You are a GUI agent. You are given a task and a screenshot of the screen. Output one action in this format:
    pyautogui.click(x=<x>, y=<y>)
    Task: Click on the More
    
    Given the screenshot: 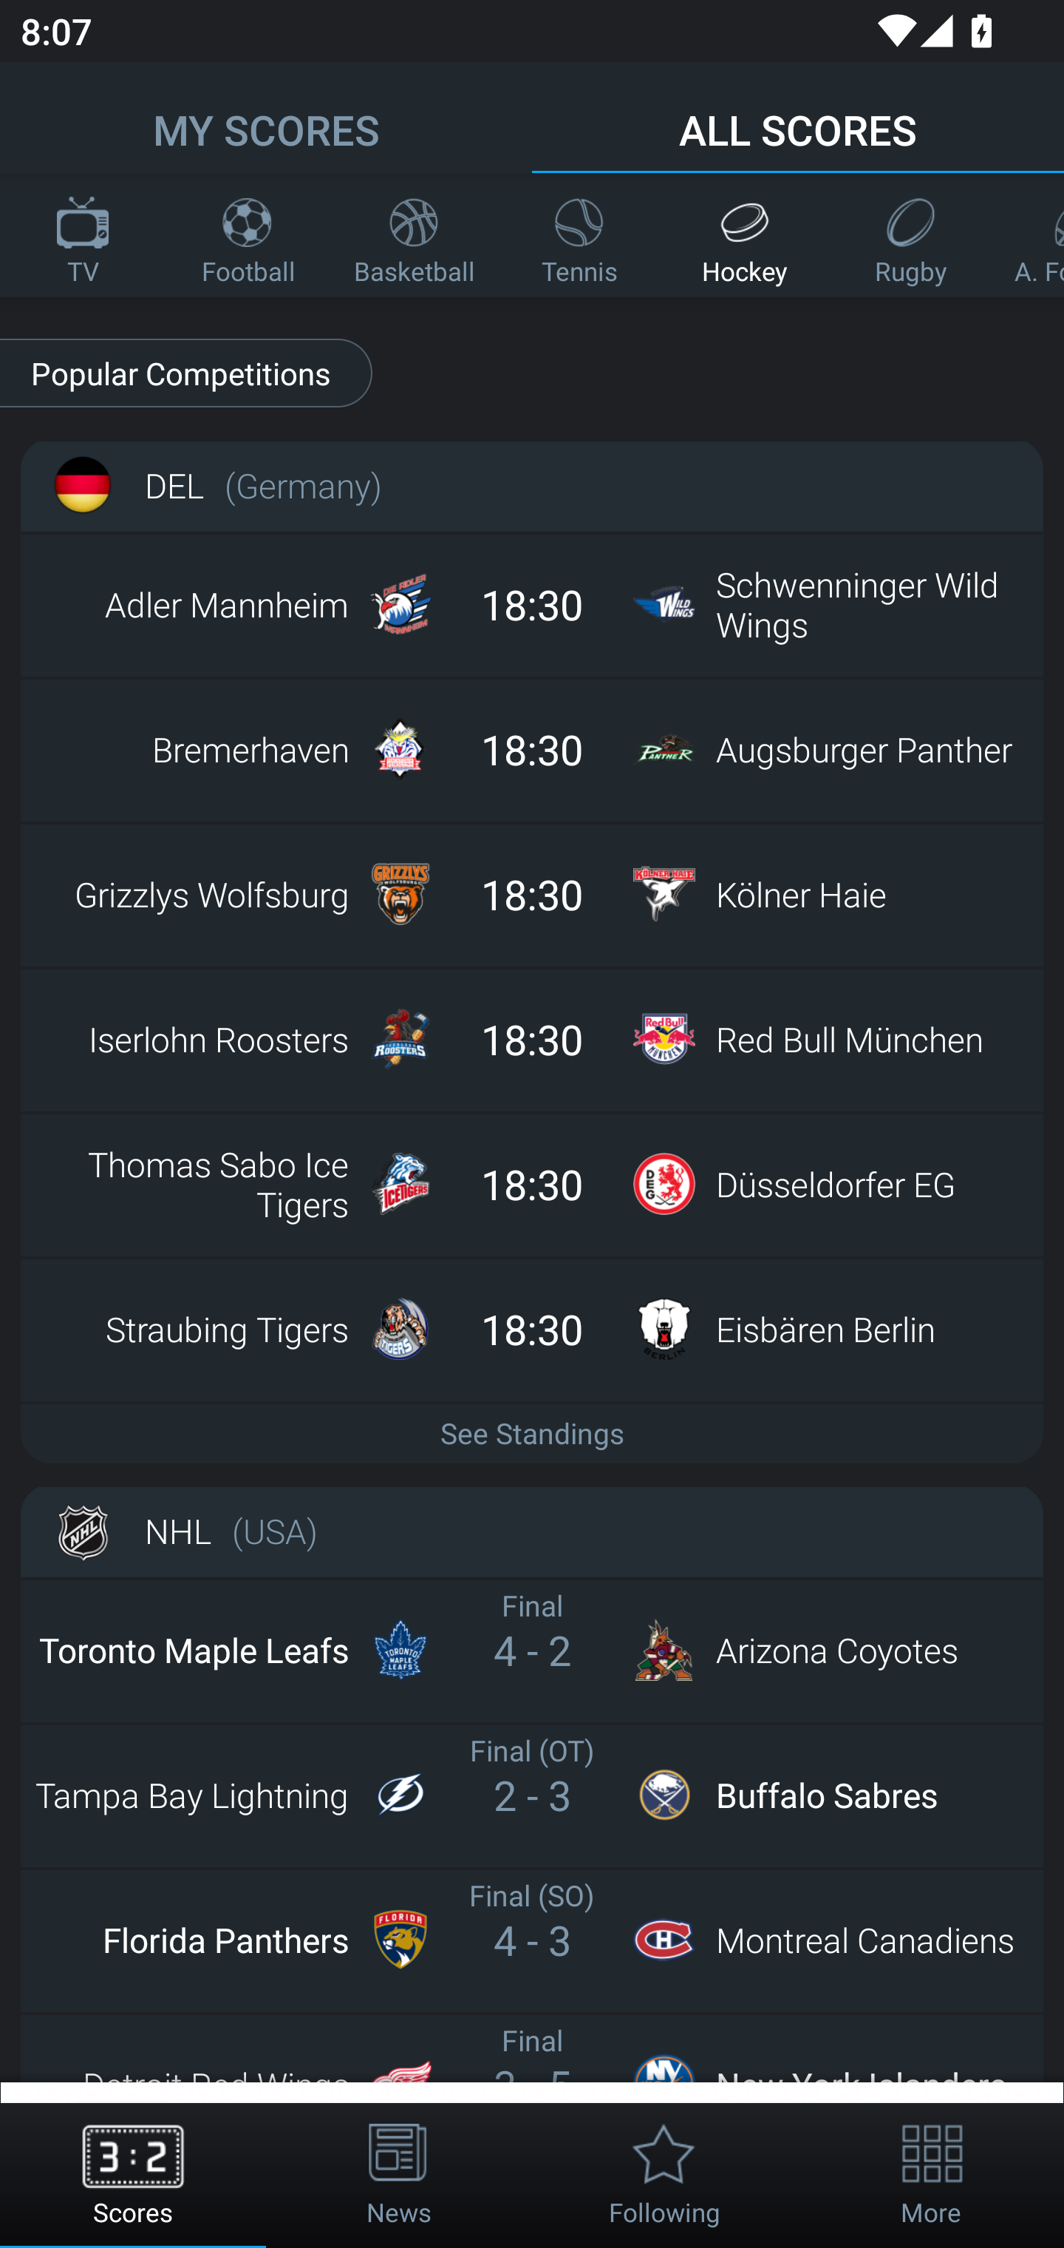 What is the action you would take?
    pyautogui.click(x=931, y=2176)
    